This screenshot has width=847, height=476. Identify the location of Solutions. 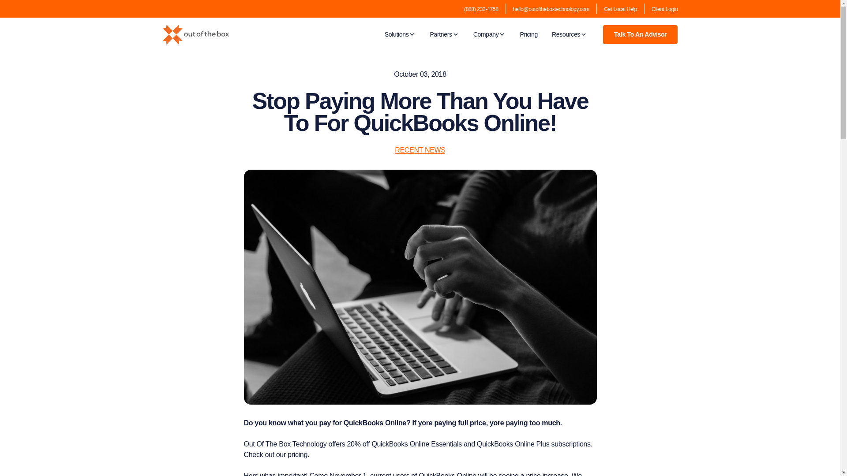
(400, 34).